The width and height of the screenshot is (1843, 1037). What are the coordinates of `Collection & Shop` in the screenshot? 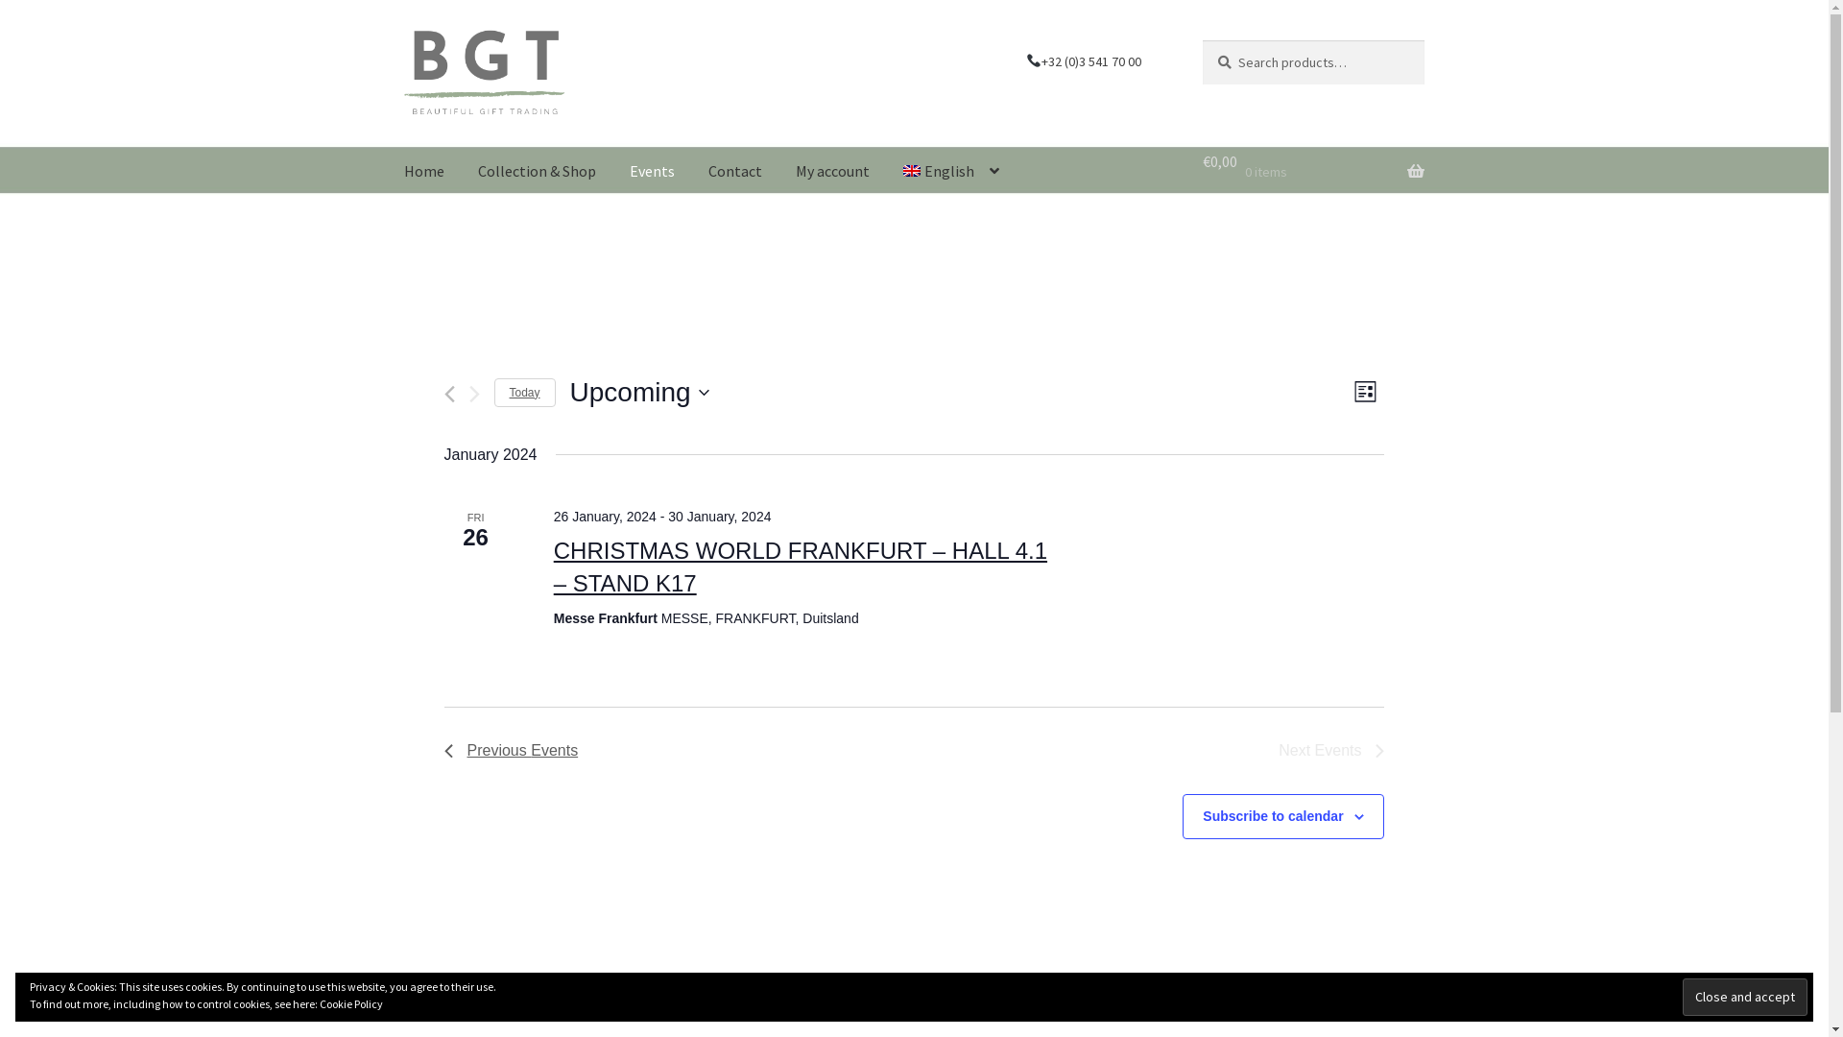 It's located at (538, 172).